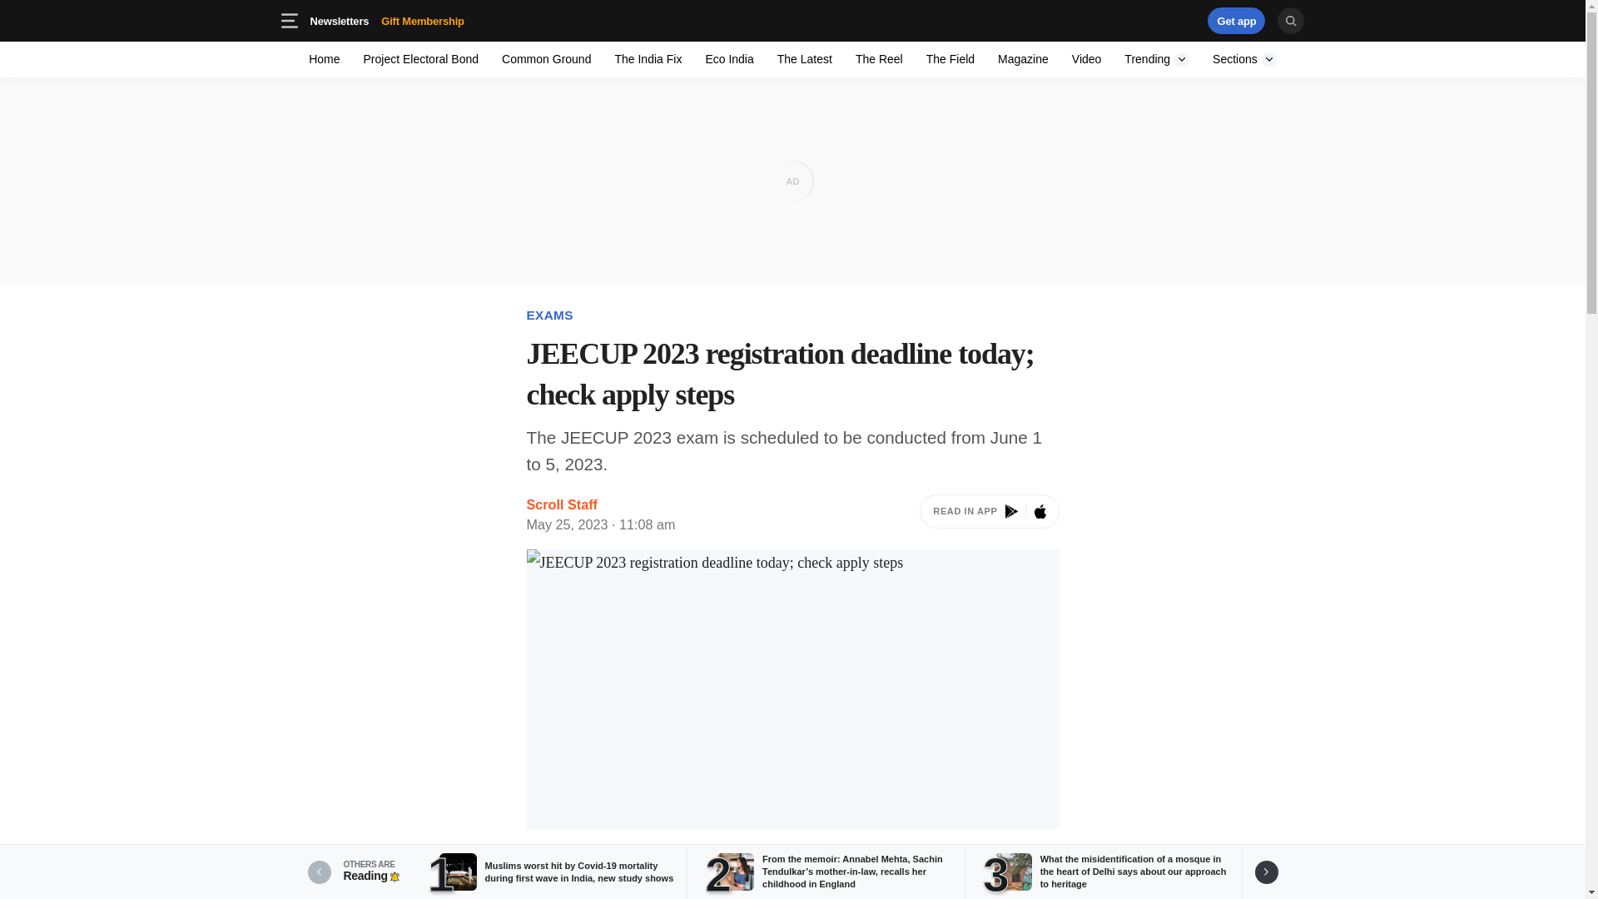 The height and width of the screenshot is (899, 1598). Describe the element at coordinates (1244, 58) in the screenshot. I see `Magazine` at that location.